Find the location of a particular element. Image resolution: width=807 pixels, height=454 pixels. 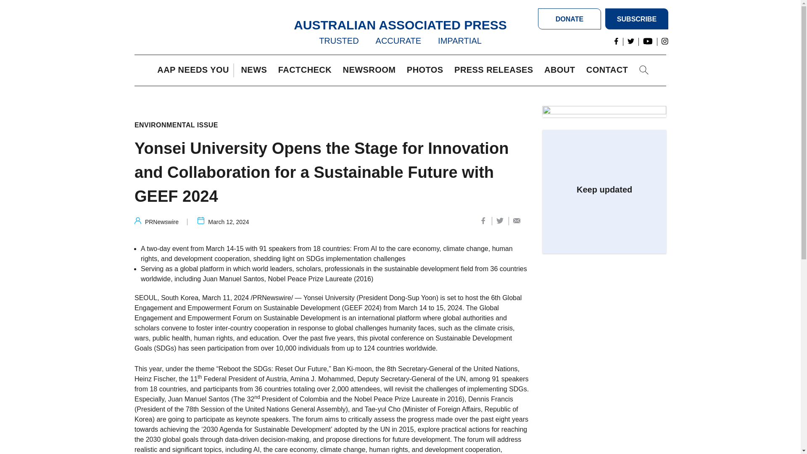

ABOUT is located at coordinates (562, 70).